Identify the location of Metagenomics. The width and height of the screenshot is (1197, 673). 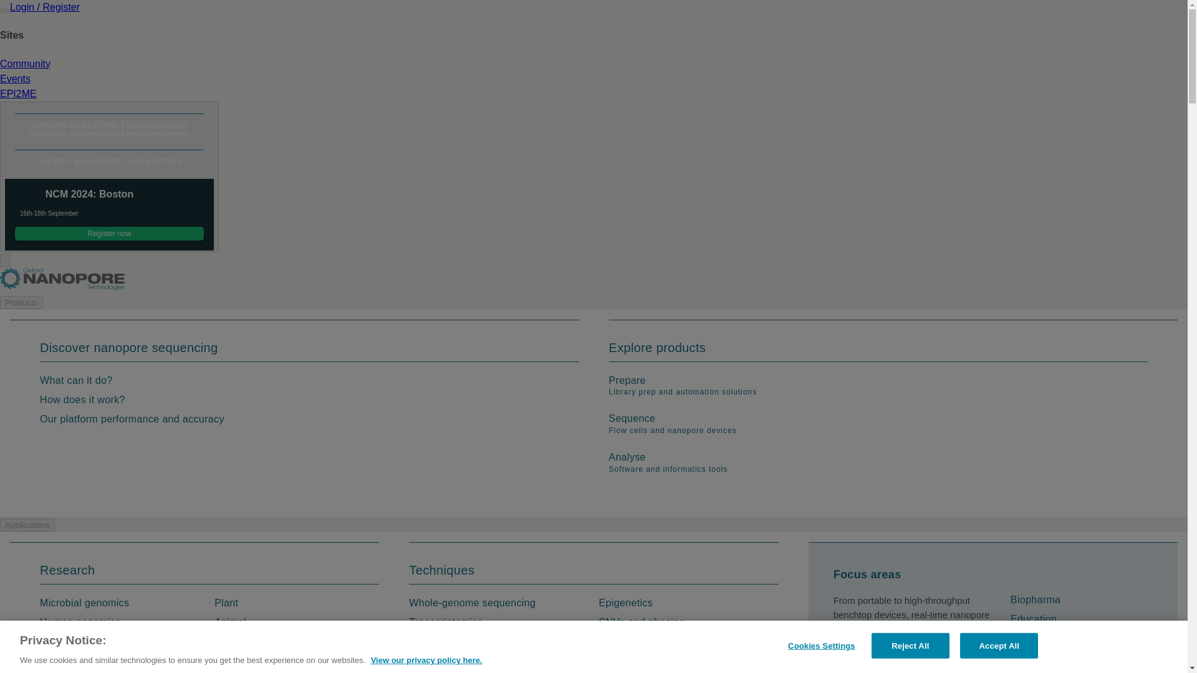
(443, 661).